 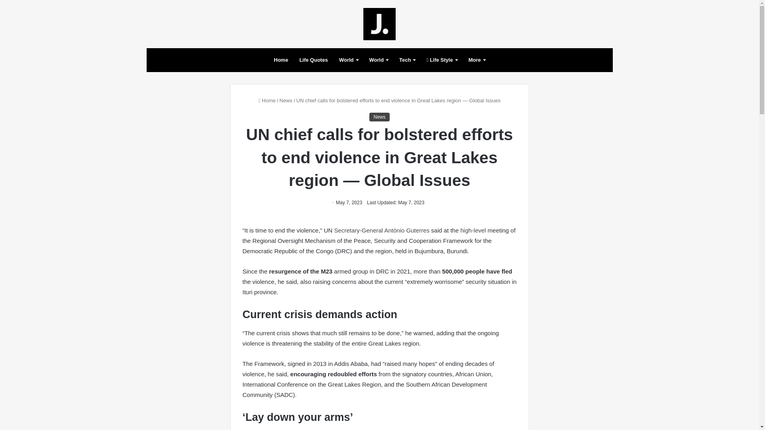 I want to click on Home, so click(x=281, y=60).